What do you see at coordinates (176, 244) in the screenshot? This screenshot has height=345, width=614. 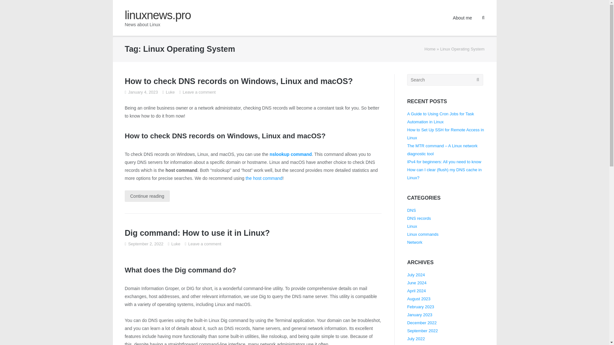 I see `Luke` at bounding box center [176, 244].